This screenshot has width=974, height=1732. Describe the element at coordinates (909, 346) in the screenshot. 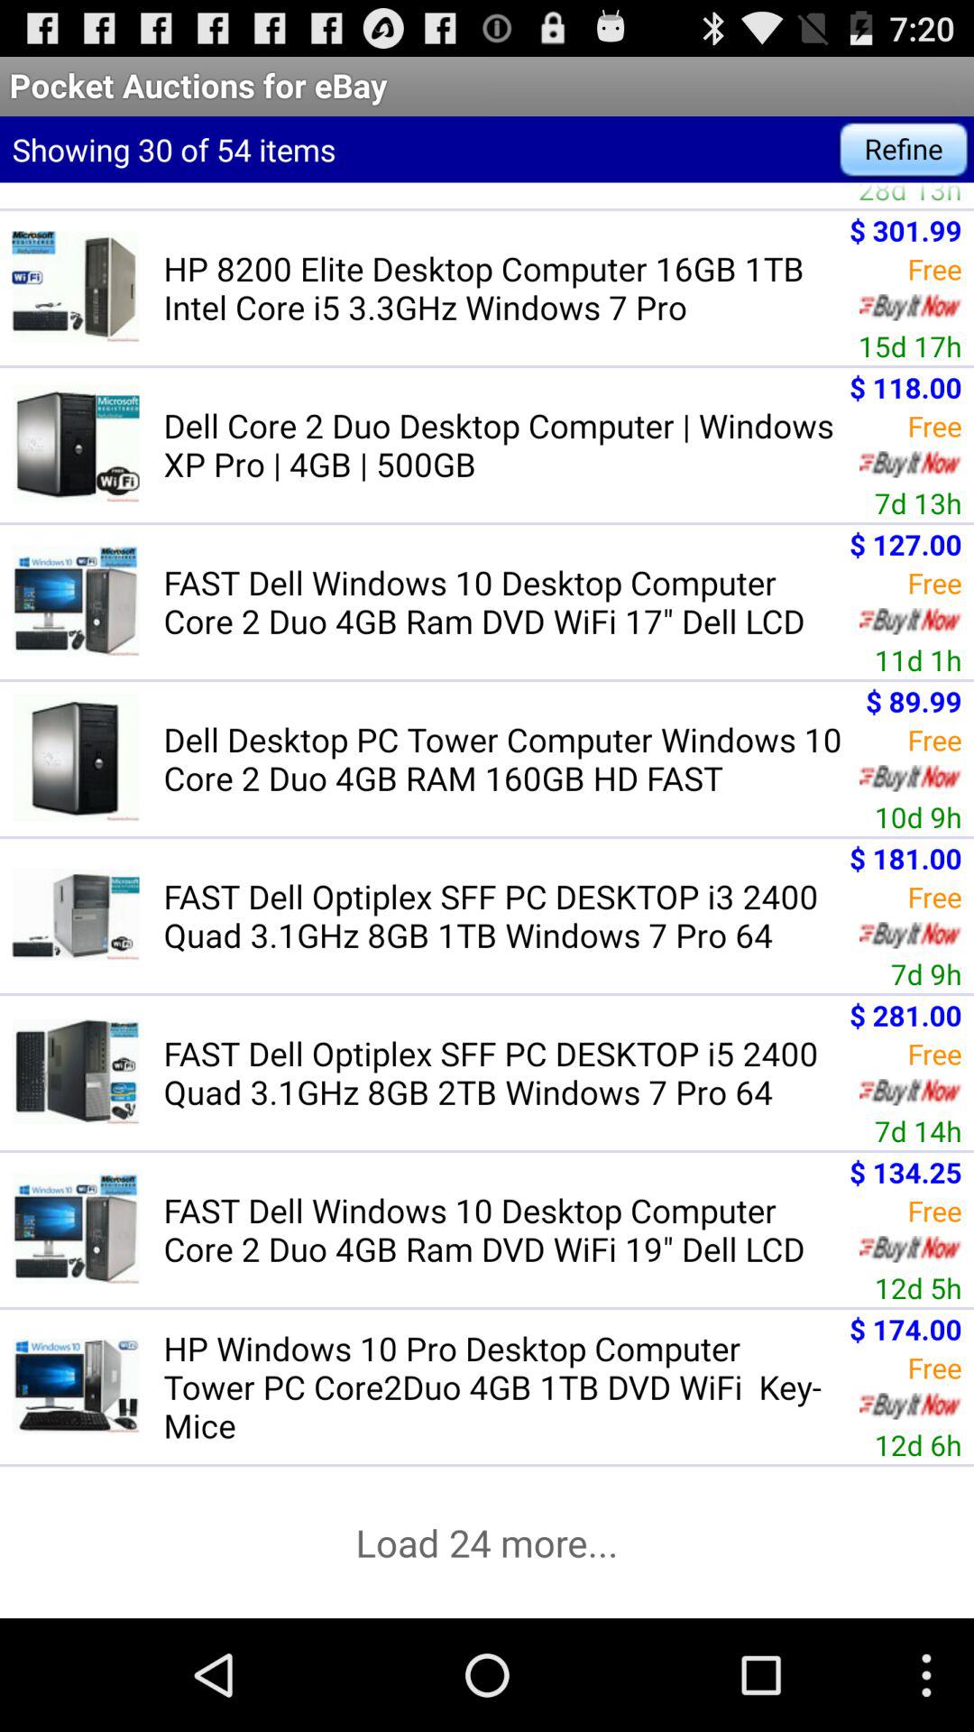

I see `press the app to the right of hp 8200 elite app` at that location.